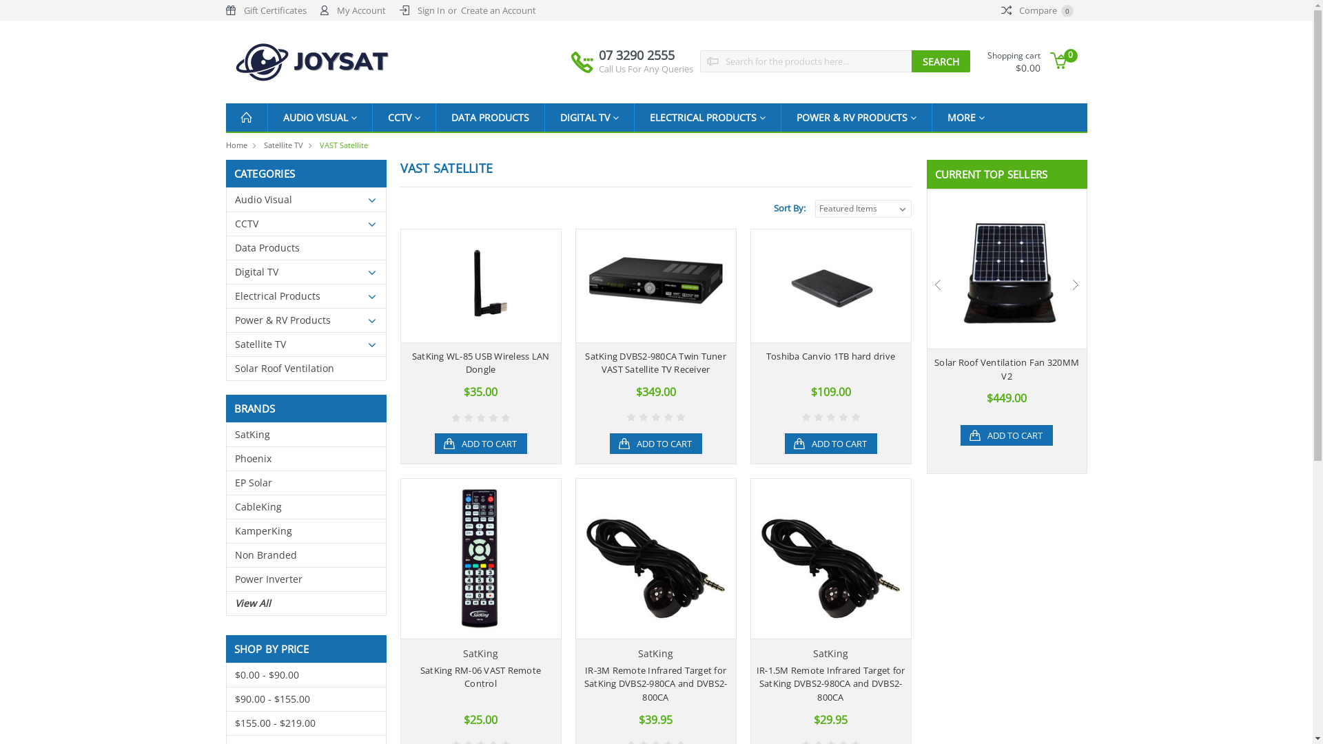  I want to click on Satellite TV, so click(283, 145).